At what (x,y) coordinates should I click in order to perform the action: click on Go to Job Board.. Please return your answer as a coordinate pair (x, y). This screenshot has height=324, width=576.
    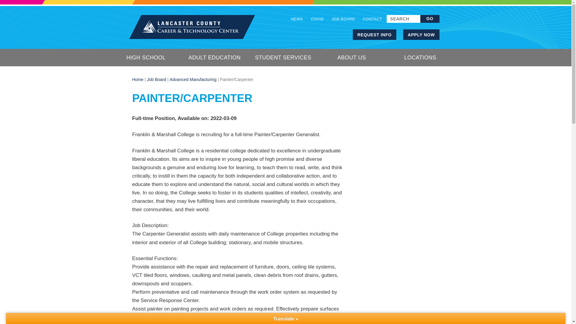
    Looking at the image, I should click on (157, 79).